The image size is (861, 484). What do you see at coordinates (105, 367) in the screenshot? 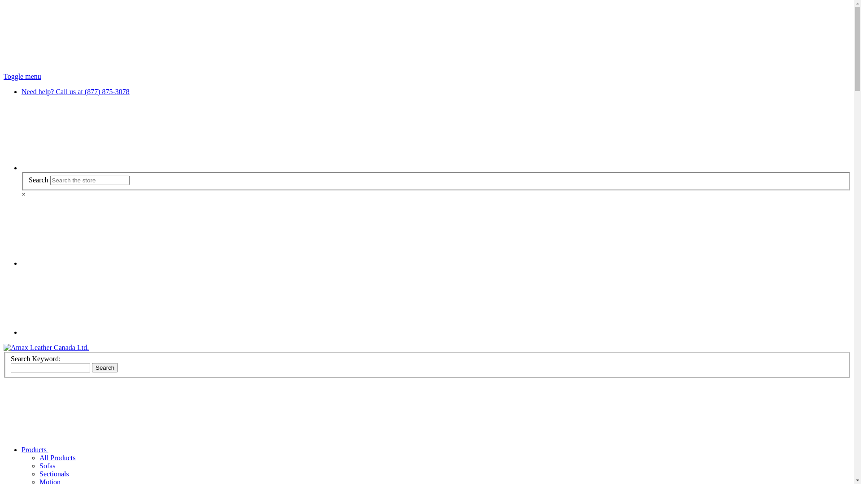
I see `Search` at bounding box center [105, 367].